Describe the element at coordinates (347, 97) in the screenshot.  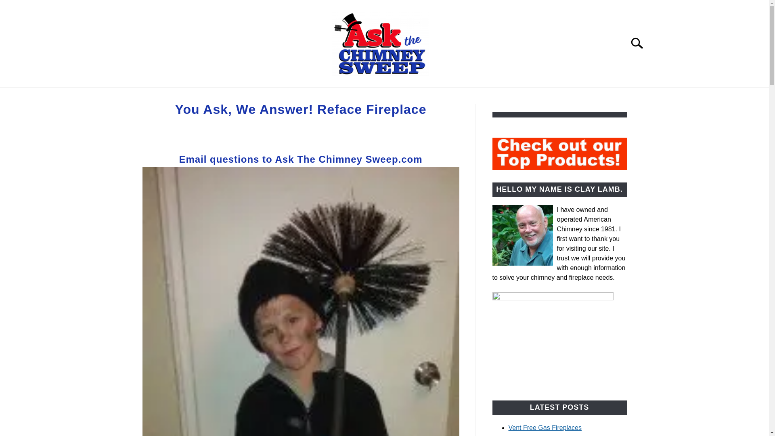
I see `STOVES` at that location.